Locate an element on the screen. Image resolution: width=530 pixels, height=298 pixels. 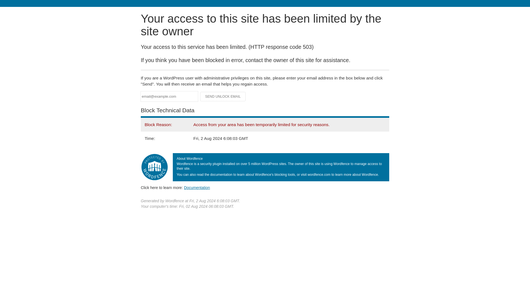
Send Unlock Email is located at coordinates (223, 97).